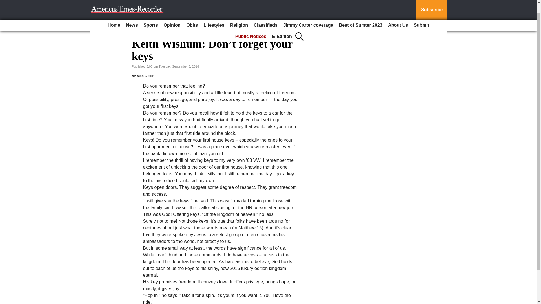 Image resolution: width=541 pixels, height=304 pixels. I want to click on Sports, so click(150, 15).